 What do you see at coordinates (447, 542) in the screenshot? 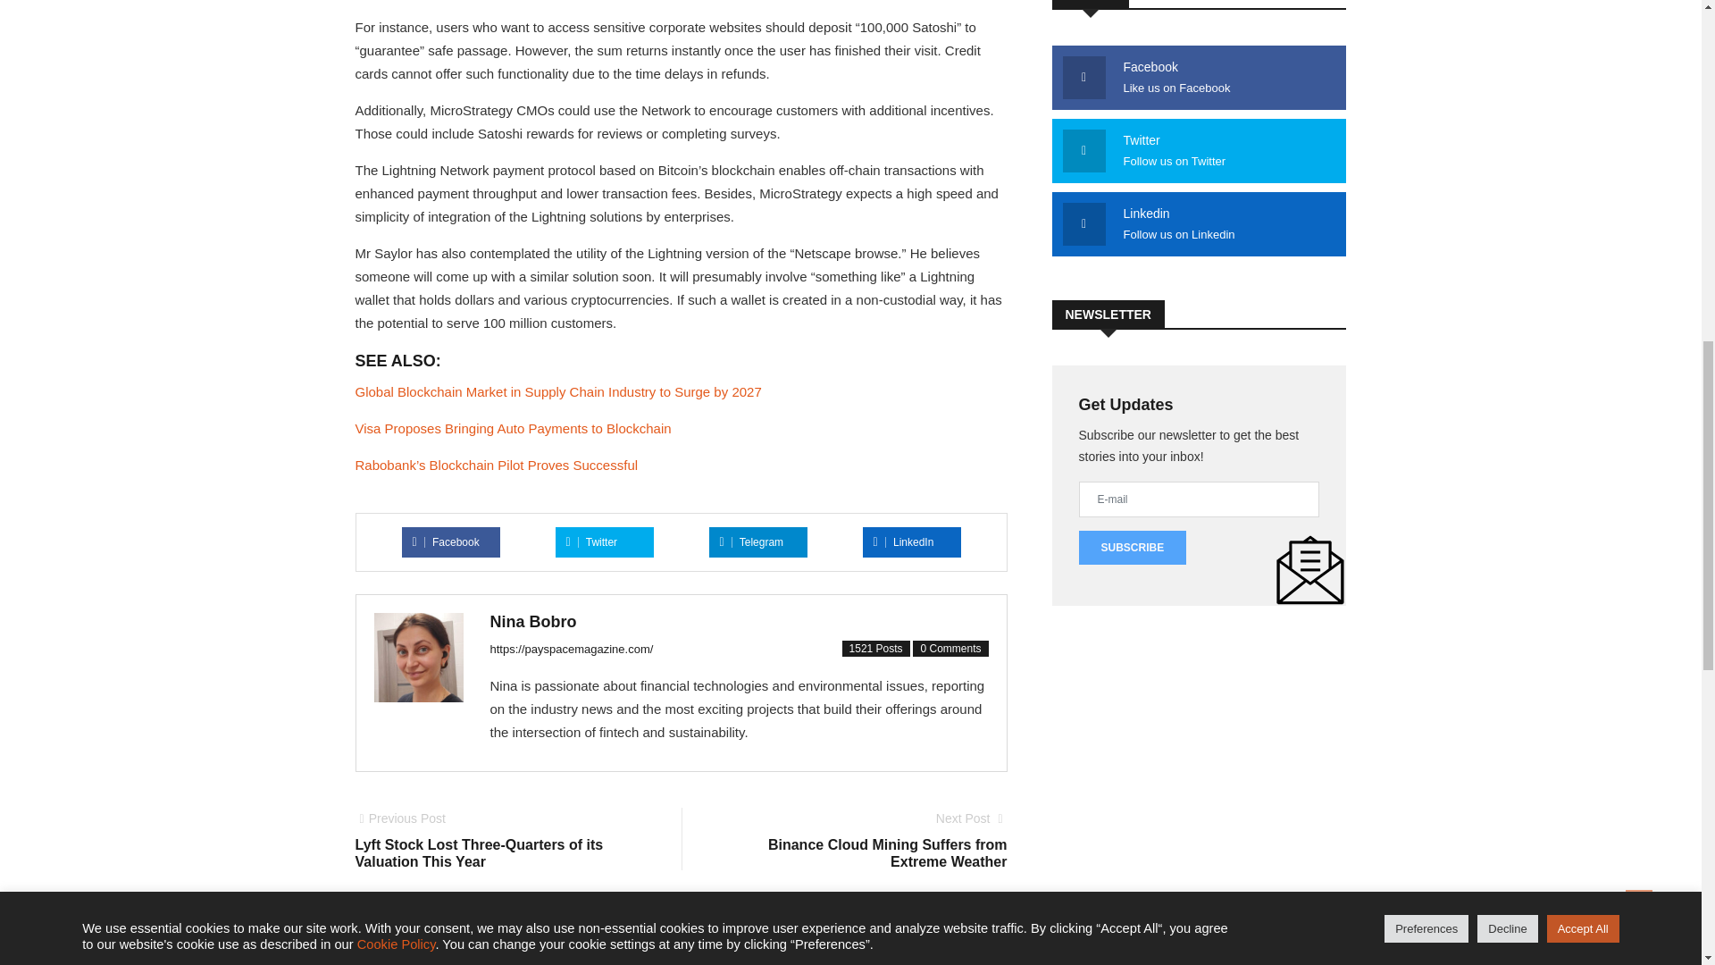
I see `Telegram` at bounding box center [447, 542].